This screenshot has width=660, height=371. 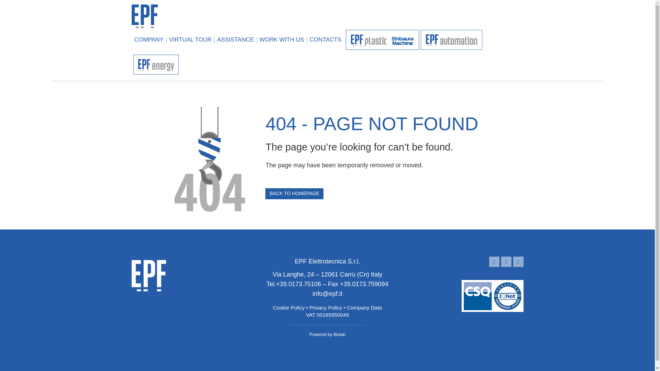 I want to click on Cookie Policy, so click(x=289, y=307).